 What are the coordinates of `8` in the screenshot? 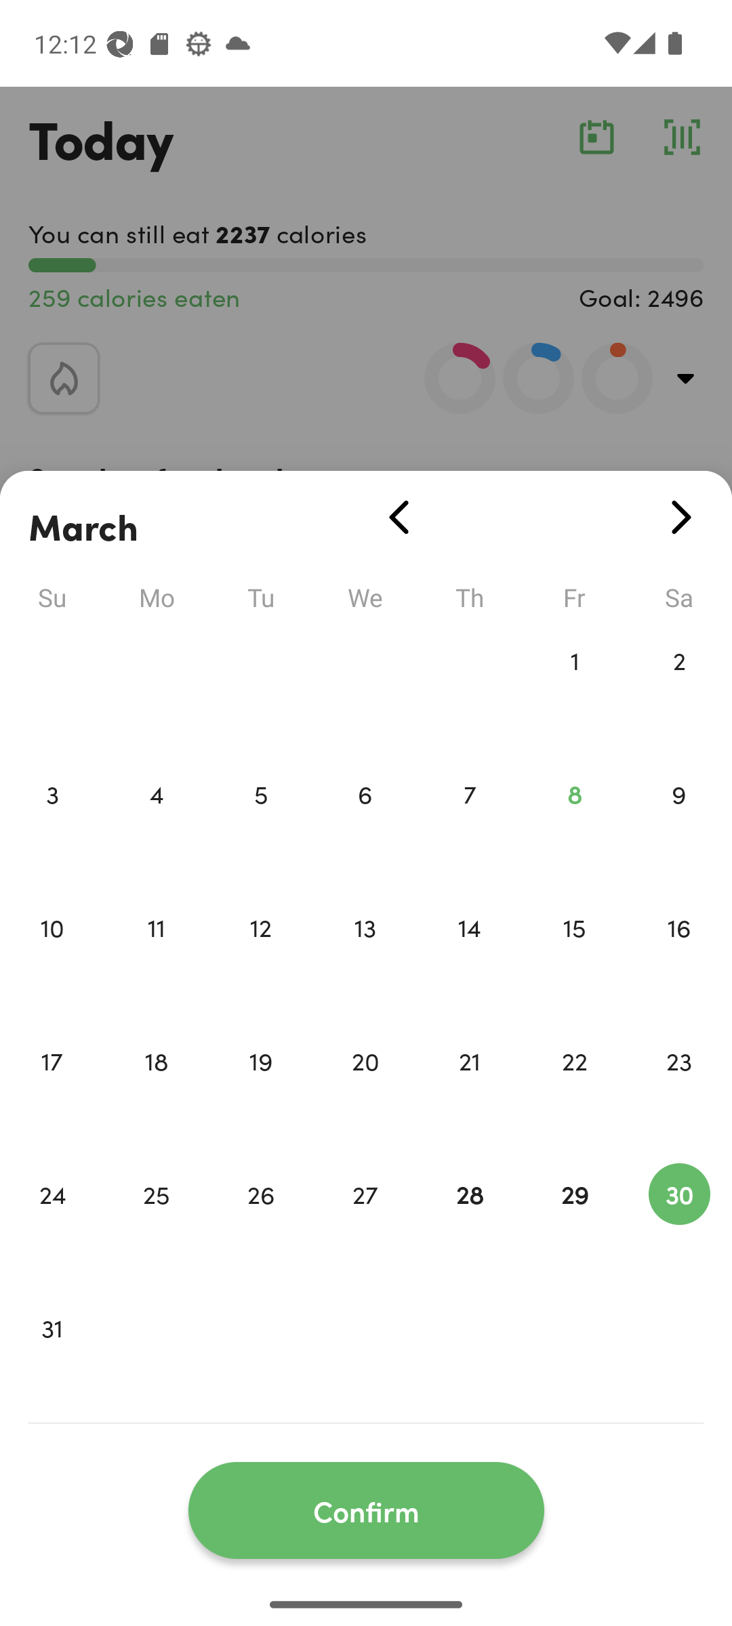 It's located at (575, 822).